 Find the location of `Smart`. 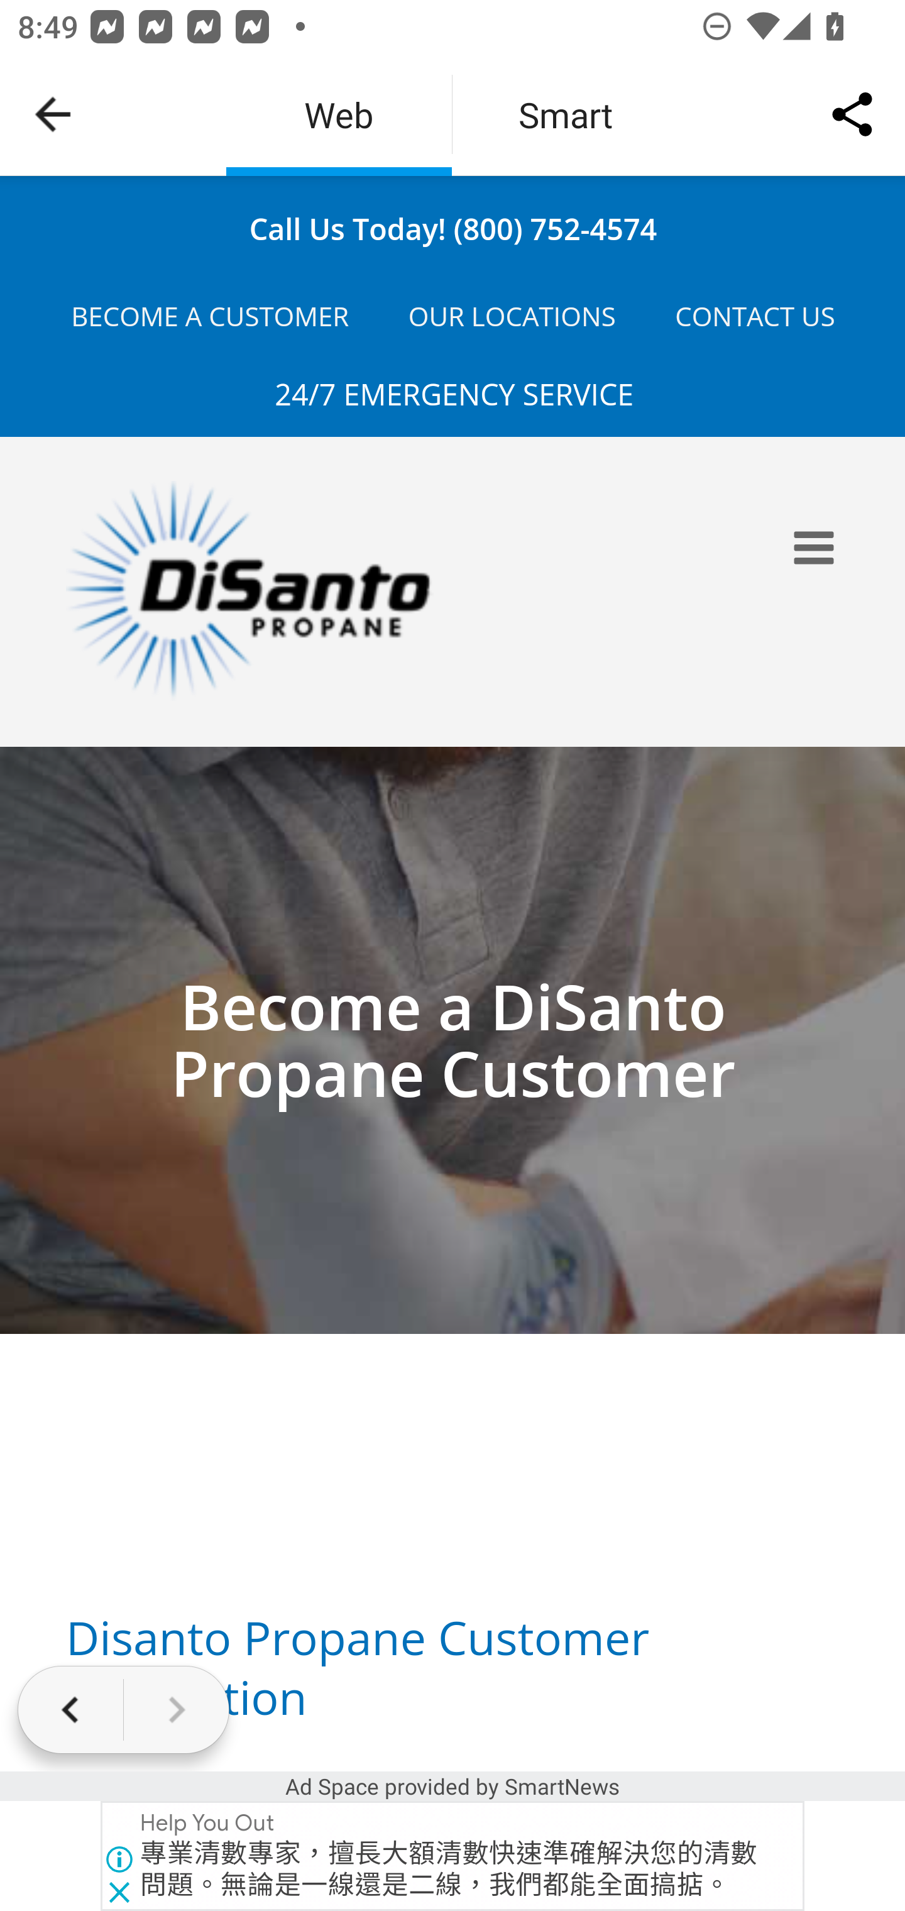

Smart is located at coordinates (566, 114).